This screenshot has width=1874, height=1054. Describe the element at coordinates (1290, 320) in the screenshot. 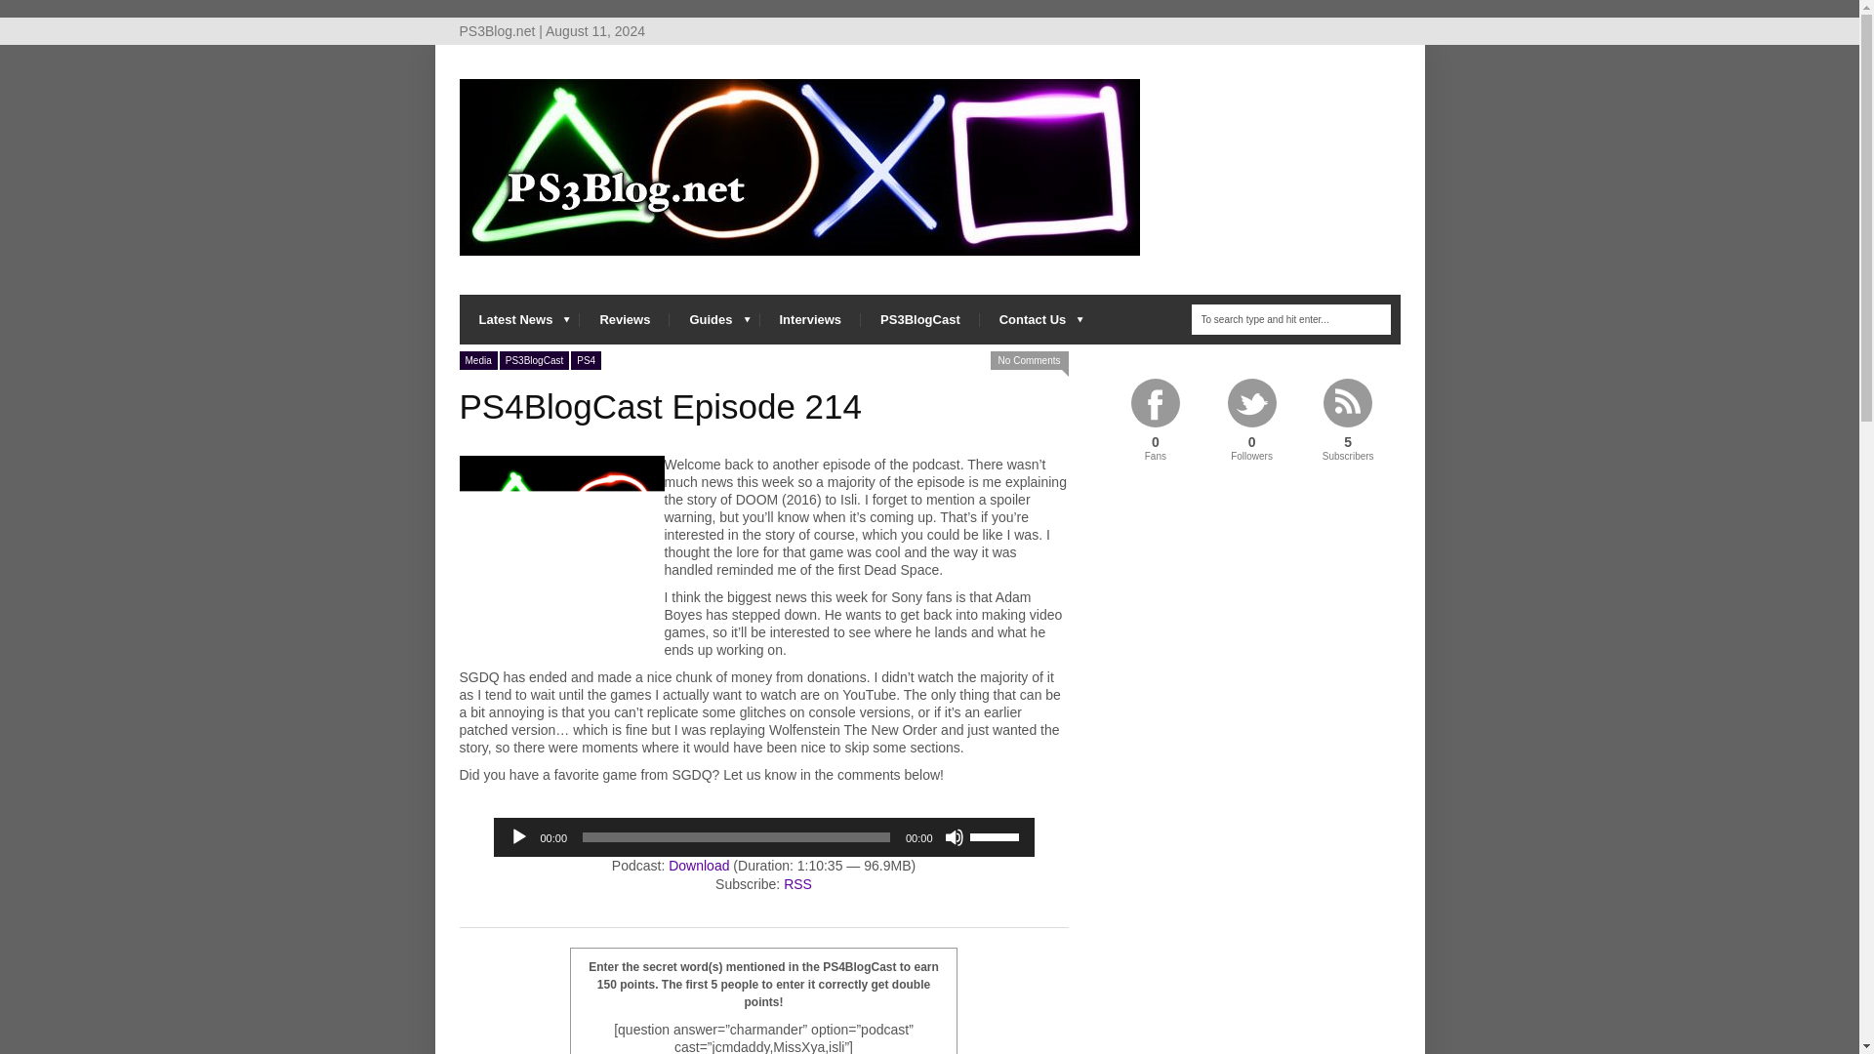

I see `To search type and hit enter...` at that location.